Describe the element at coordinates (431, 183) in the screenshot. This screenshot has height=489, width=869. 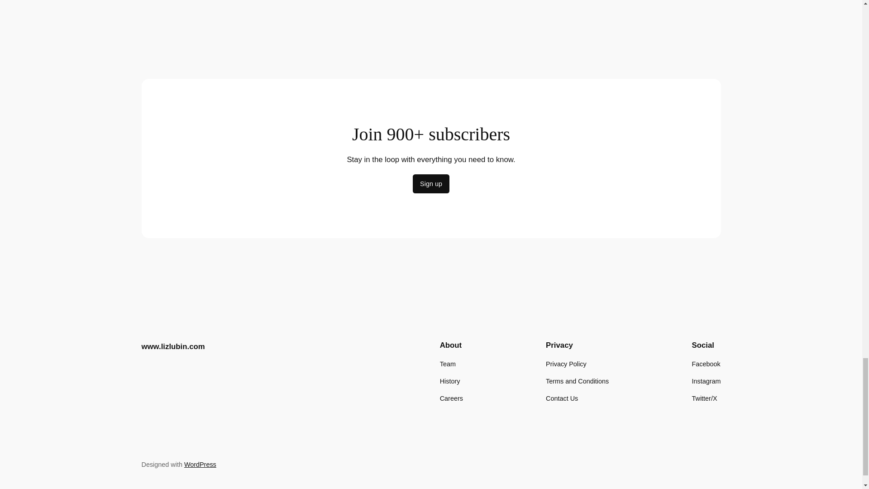
I see `Sign up` at that location.